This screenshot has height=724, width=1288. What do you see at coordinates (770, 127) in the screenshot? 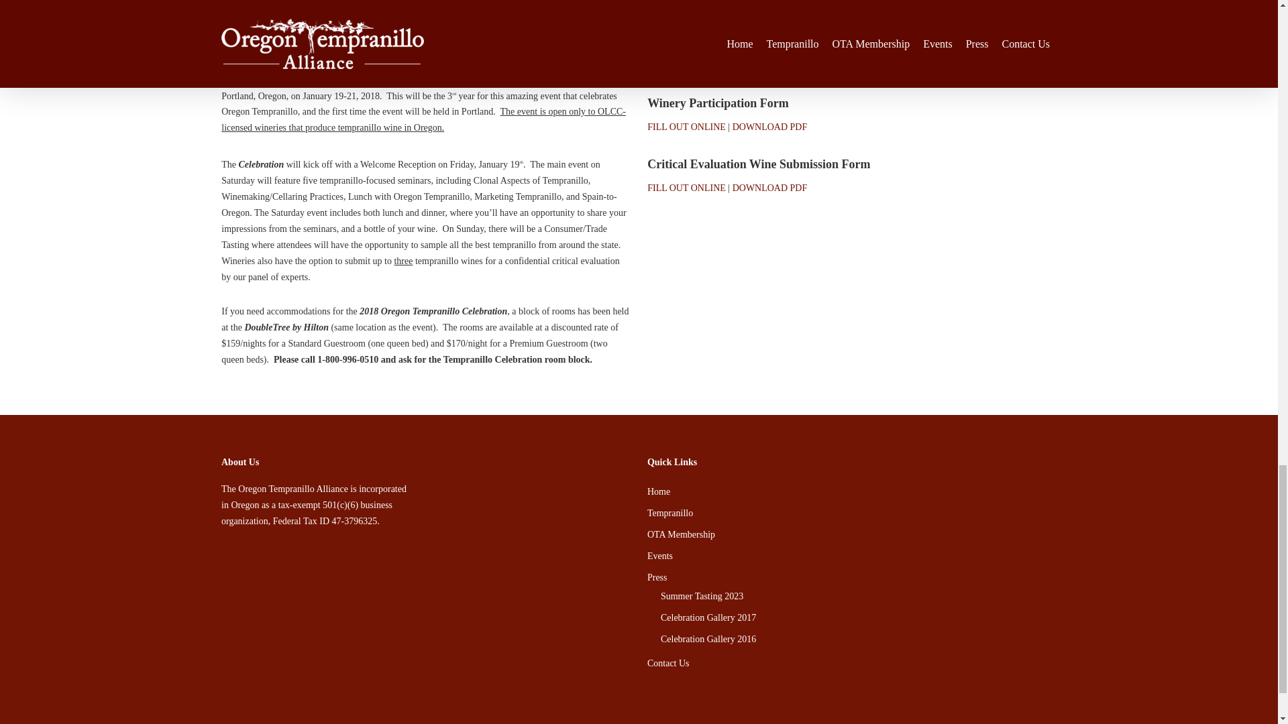
I see `DOWNLOAD PDF` at bounding box center [770, 127].